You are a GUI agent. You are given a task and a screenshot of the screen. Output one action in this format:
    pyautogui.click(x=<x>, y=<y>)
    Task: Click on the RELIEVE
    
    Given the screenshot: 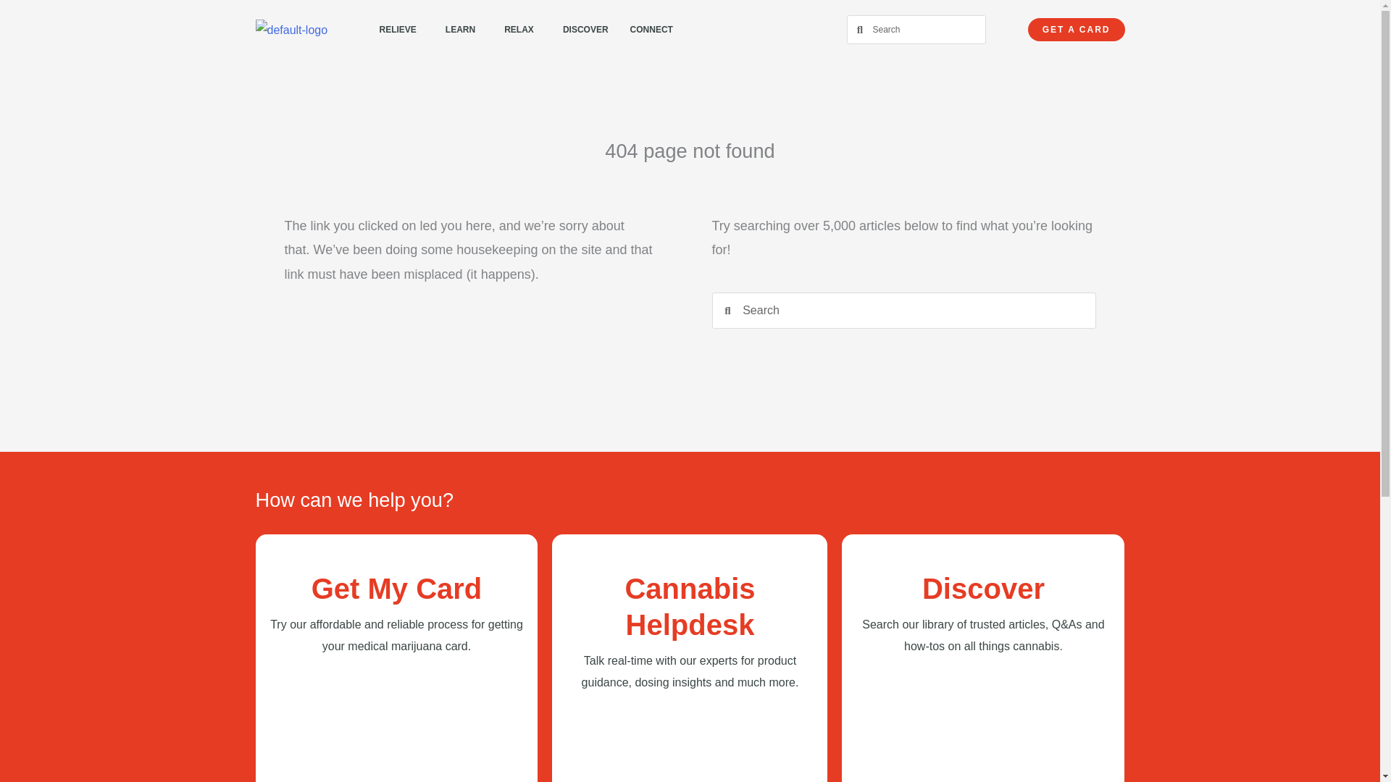 What is the action you would take?
    pyautogui.click(x=401, y=29)
    